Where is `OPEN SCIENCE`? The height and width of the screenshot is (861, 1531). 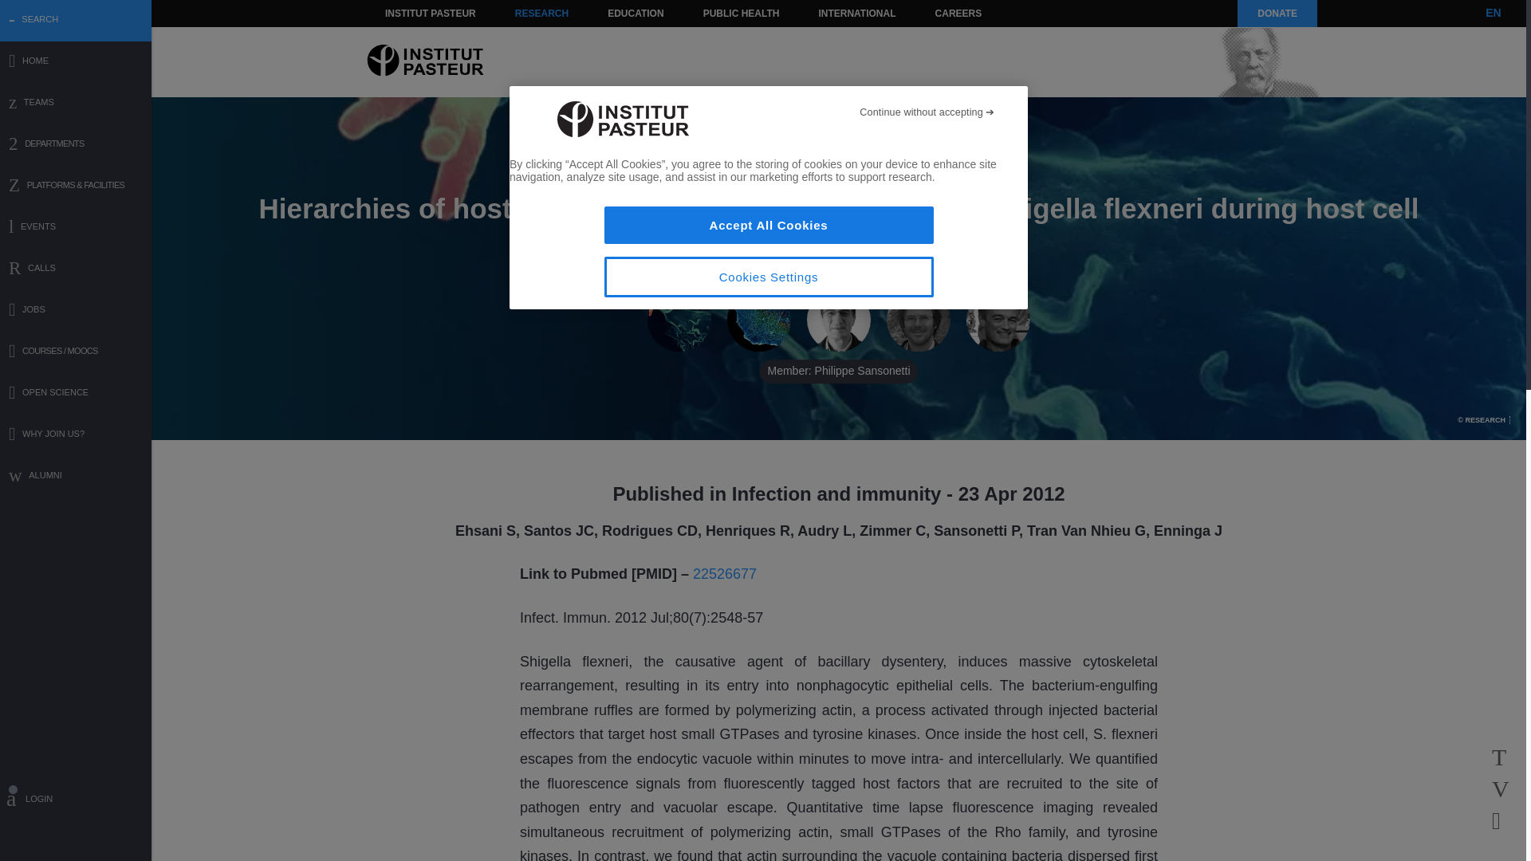 OPEN SCIENCE is located at coordinates (76, 394).